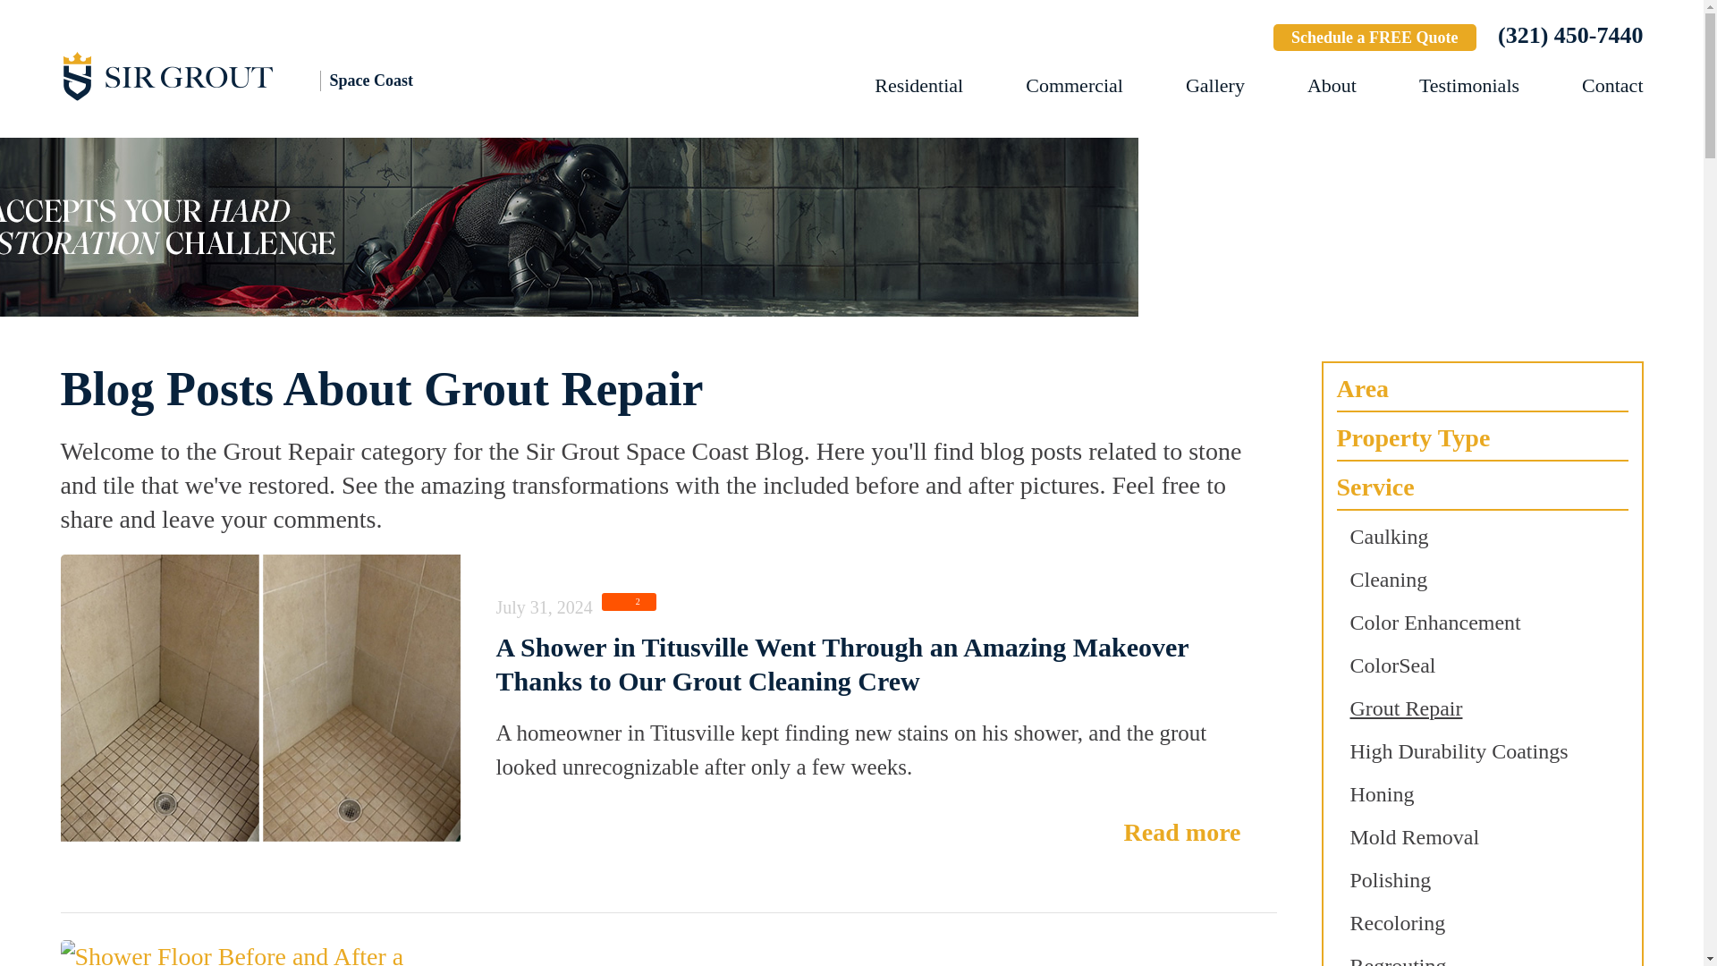 This screenshot has width=1717, height=966. Describe the element at coordinates (918, 86) in the screenshot. I see `Residential Services` at that location.